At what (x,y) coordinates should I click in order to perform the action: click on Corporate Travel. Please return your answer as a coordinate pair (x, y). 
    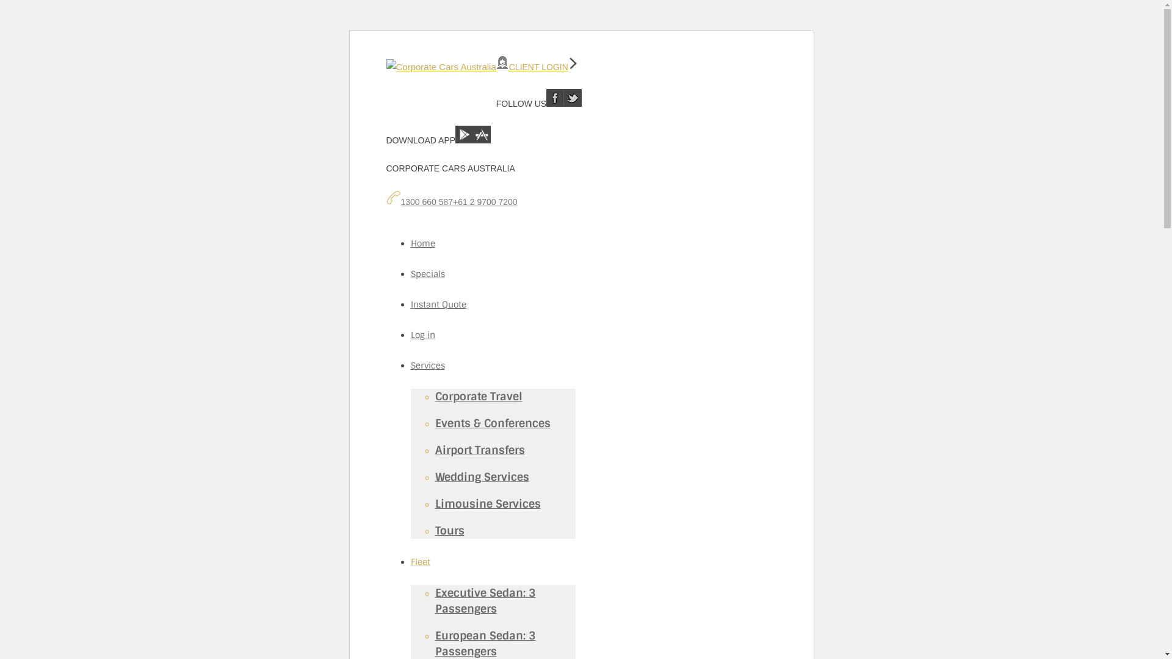
    Looking at the image, I should click on (479, 397).